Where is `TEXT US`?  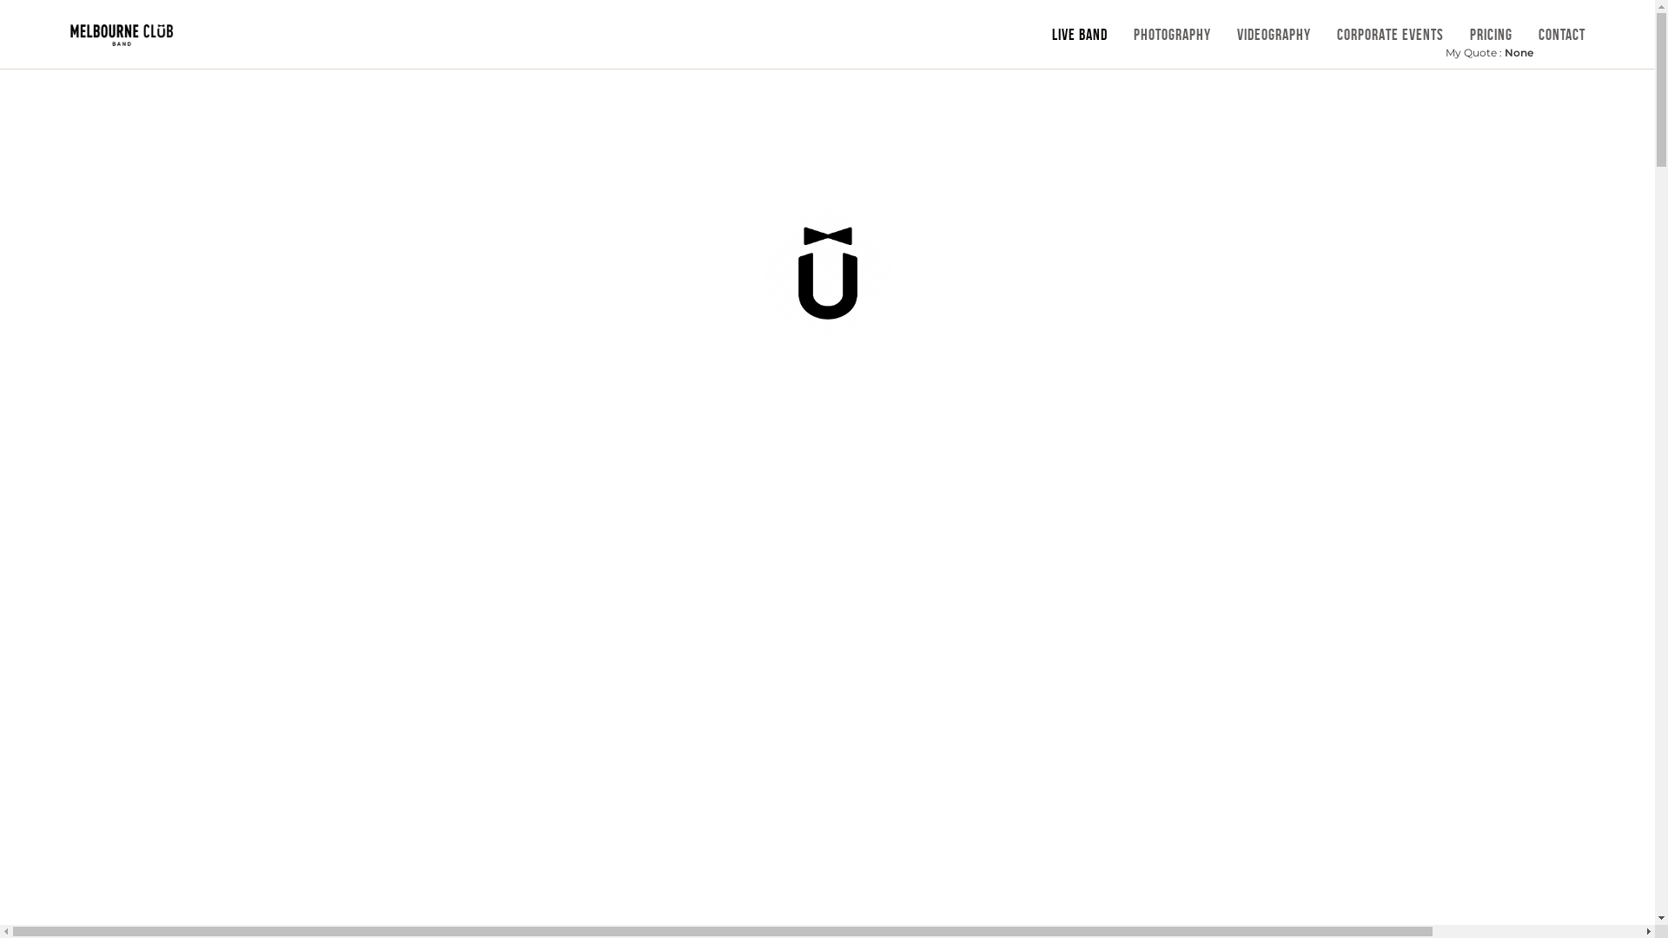 TEXT US is located at coordinates (874, 151).